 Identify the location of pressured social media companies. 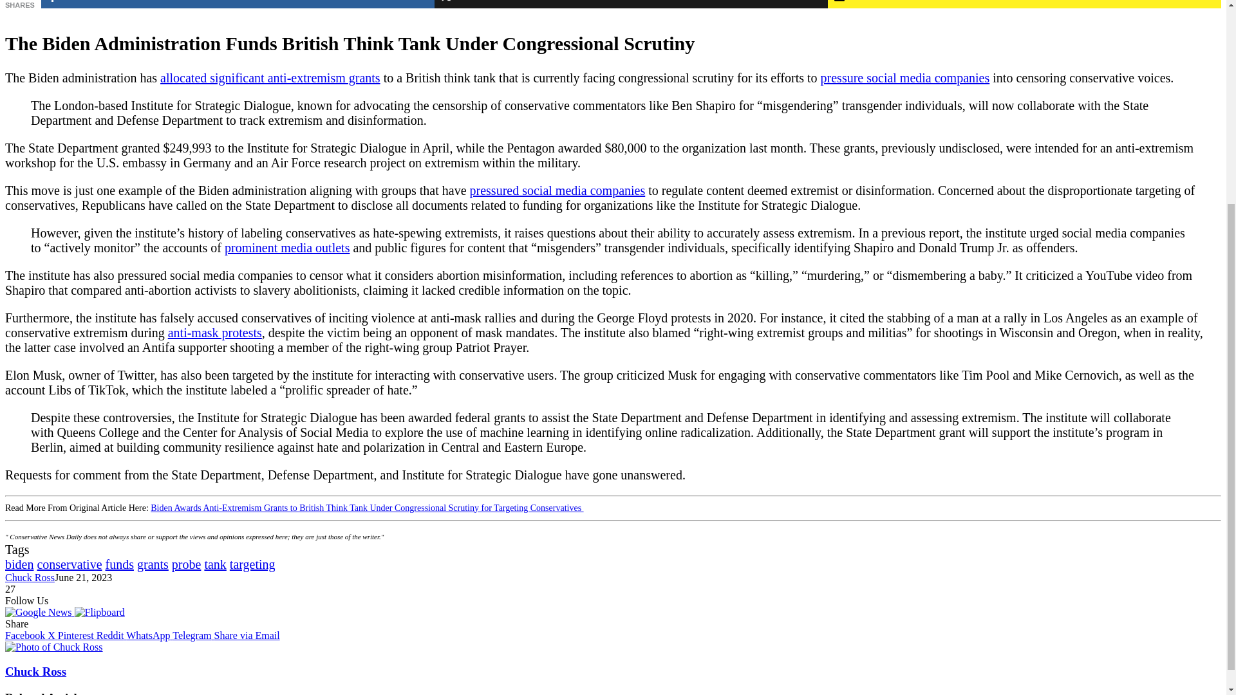
(557, 190).